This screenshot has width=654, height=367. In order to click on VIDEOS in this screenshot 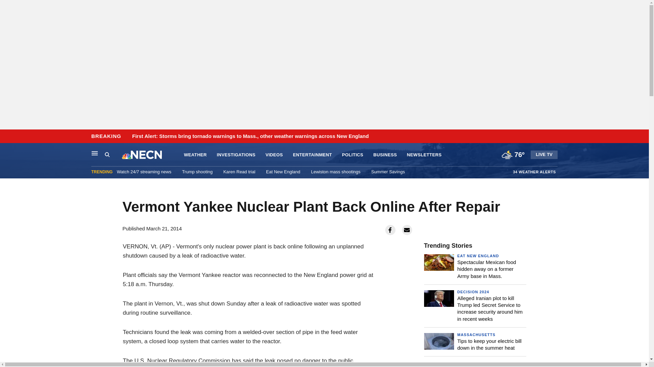, I will do `click(274, 155)`.